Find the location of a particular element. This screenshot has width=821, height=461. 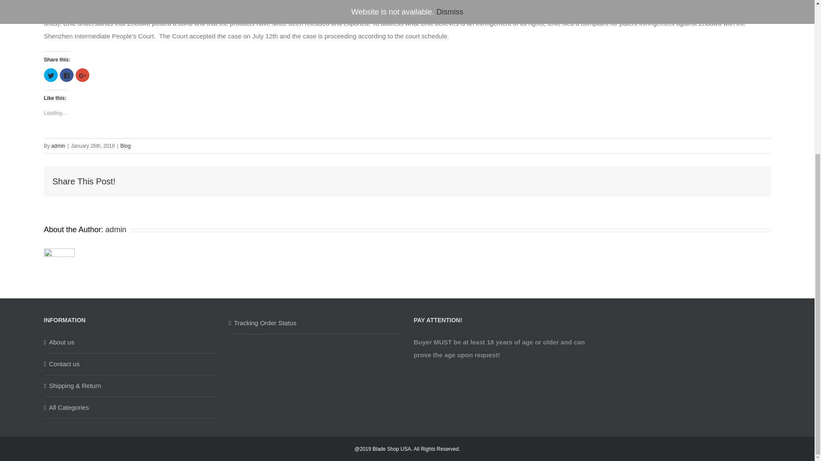

Posts by admin is located at coordinates (116, 230).